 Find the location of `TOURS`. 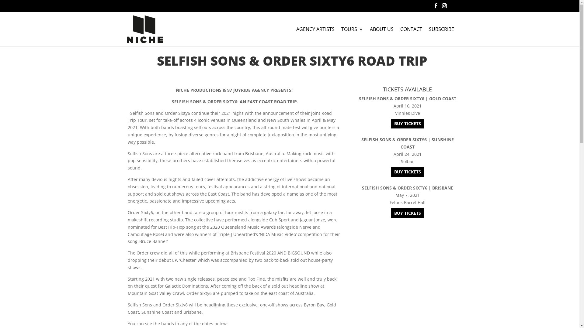

TOURS is located at coordinates (352, 36).